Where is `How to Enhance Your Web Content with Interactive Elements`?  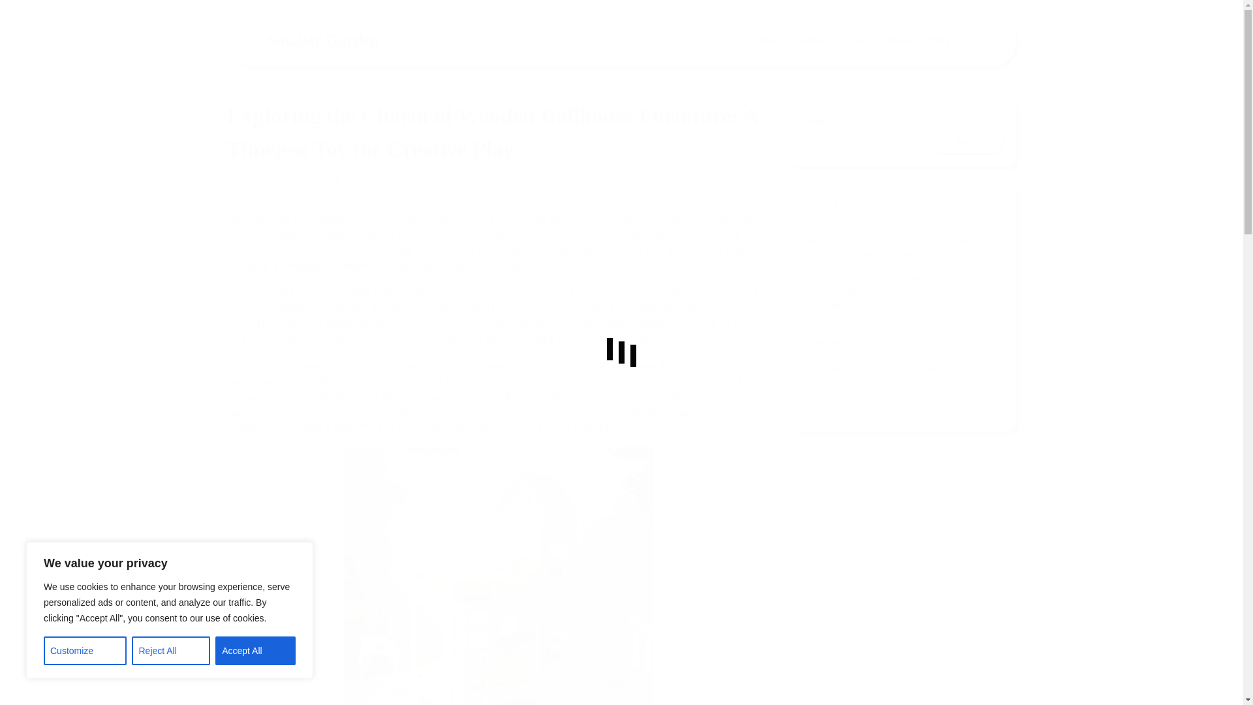 How to Enhance Your Web Content with Interactive Elements is located at coordinates (885, 210).